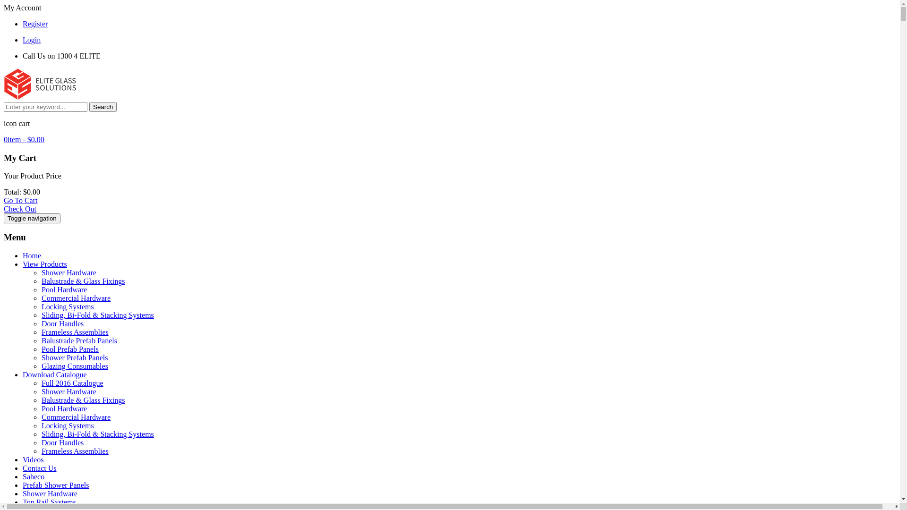 The height and width of the screenshot is (510, 907). I want to click on View Products, so click(45, 264).